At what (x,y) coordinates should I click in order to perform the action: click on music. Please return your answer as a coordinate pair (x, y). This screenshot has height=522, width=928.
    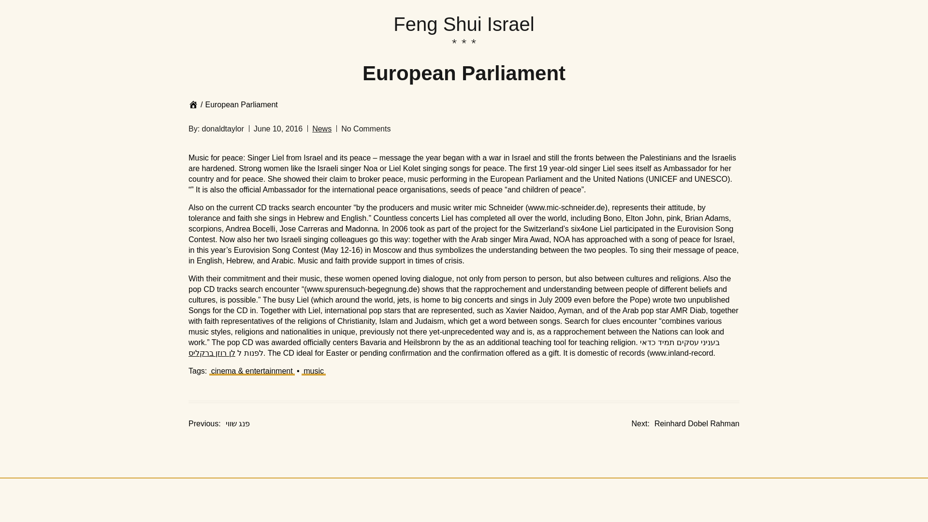
    Looking at the image, I should click on (685, 423).